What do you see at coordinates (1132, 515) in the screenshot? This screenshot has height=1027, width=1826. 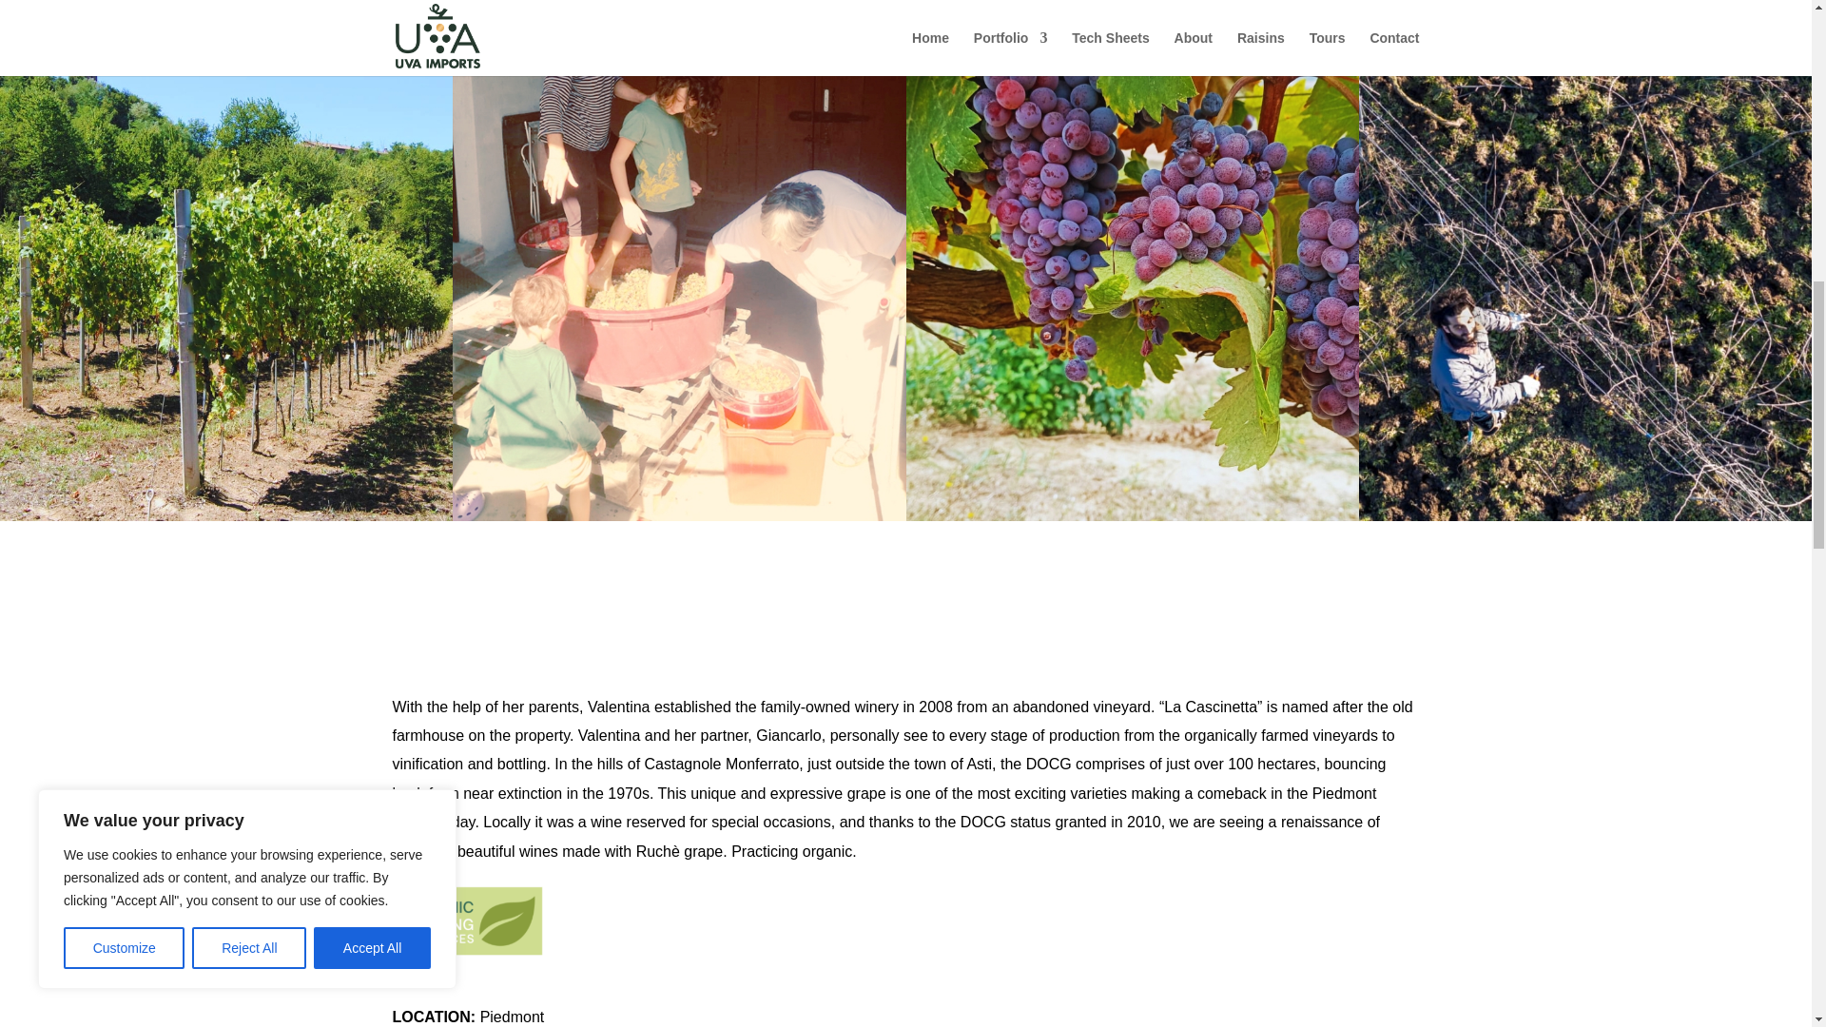 I see `Italian wine grapes` at bounding box center [1132, 515].